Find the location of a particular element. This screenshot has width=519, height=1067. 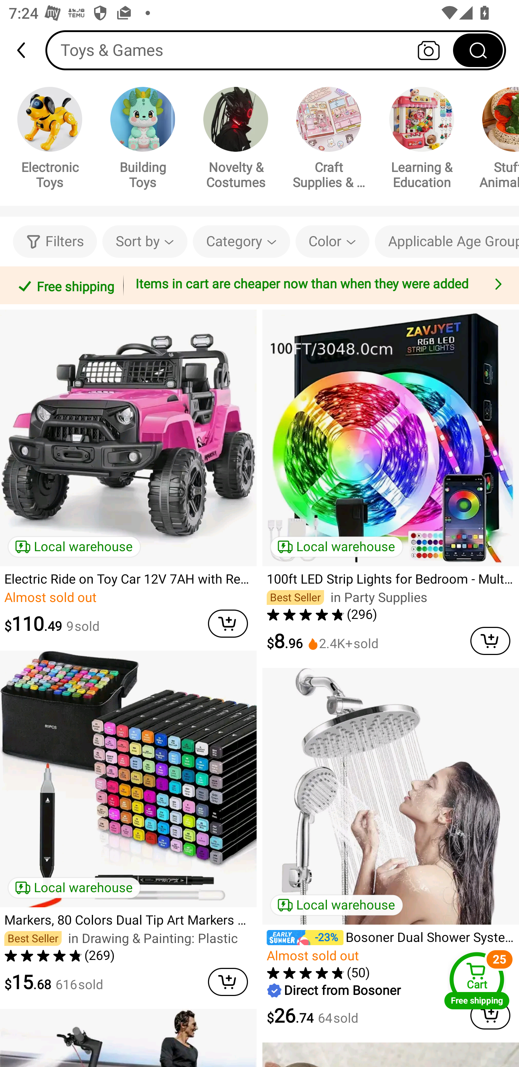

Learning & Education is located at coordinates (422, 140).